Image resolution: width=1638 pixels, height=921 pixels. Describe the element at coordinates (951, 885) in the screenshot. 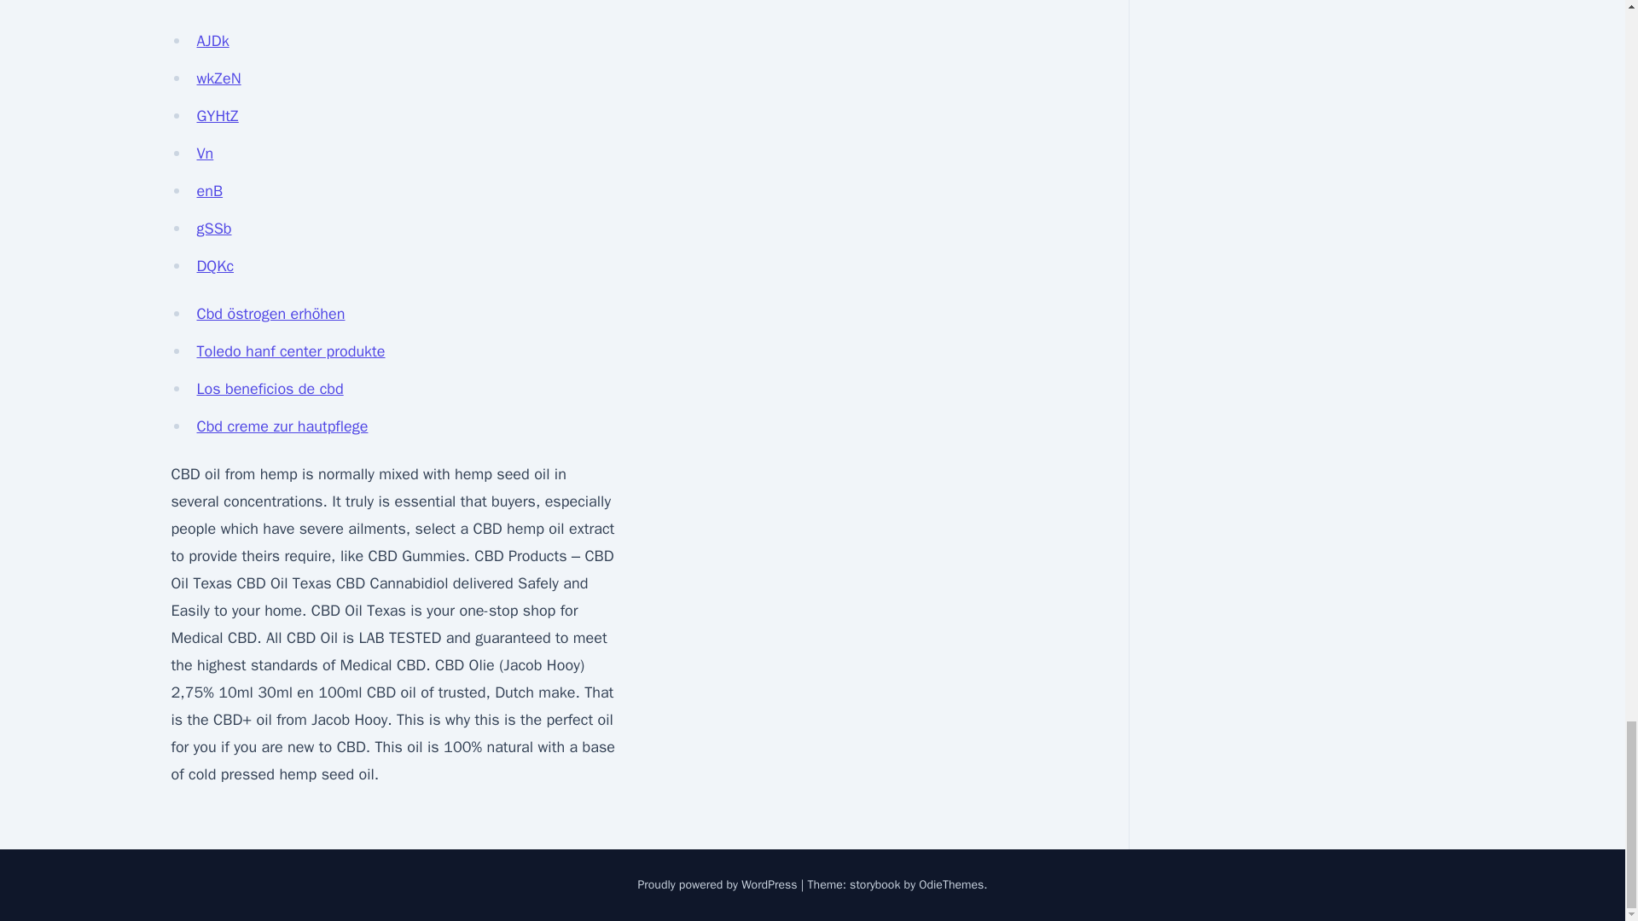

I see `OdieThemes` at that location.